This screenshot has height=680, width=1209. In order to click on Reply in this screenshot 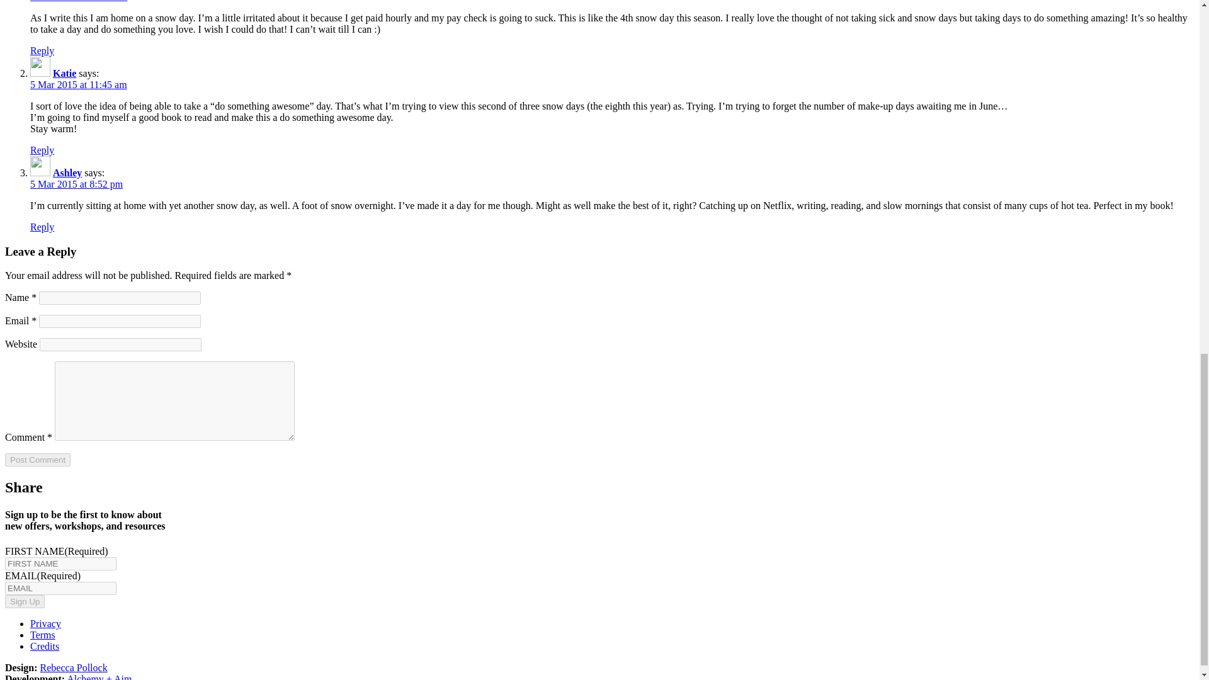, I will do `click(42, 227)`.